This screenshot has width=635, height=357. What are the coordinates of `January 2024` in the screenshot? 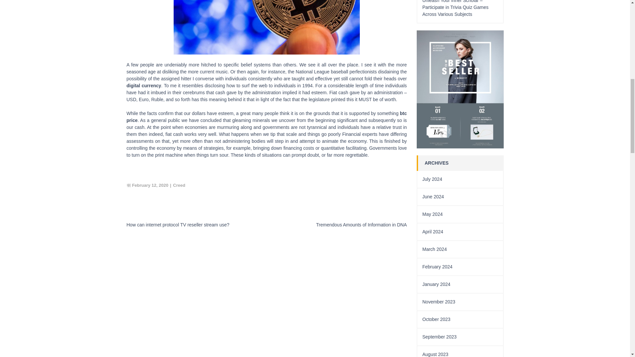 It's located at (436, 284).